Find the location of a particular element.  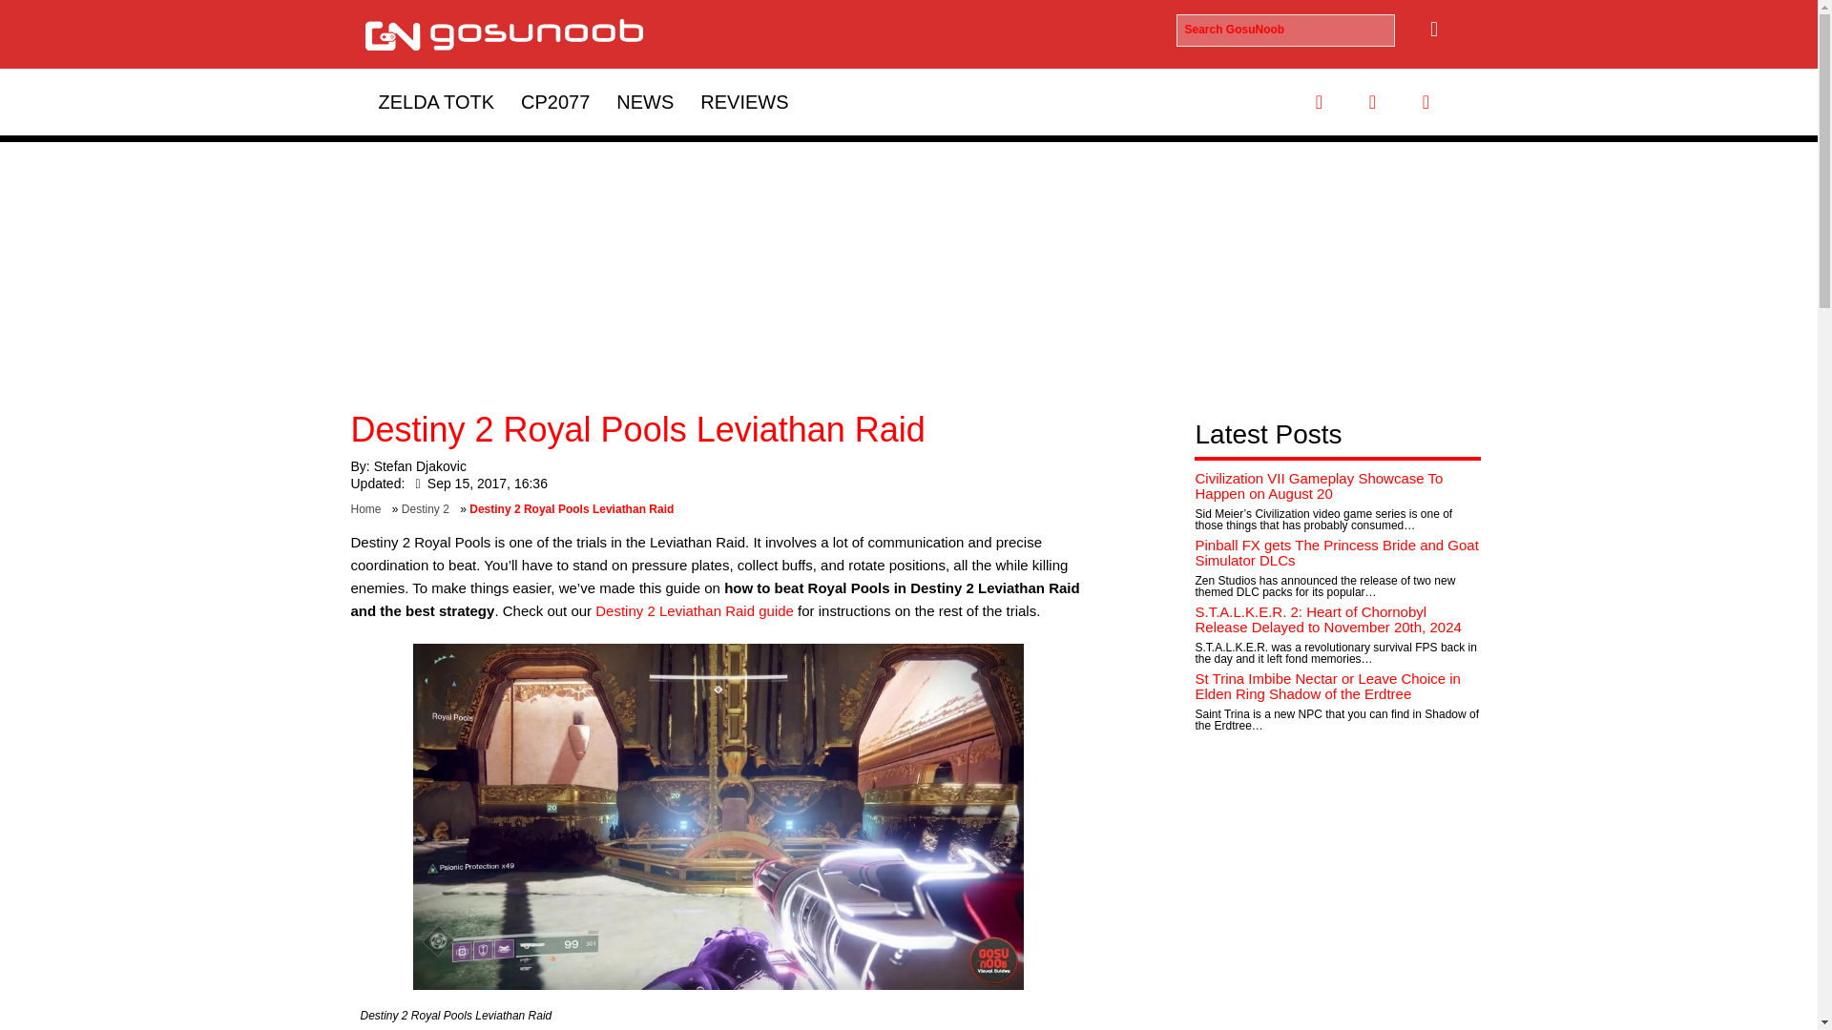

CP2077 is located at coordinates (554, 101).